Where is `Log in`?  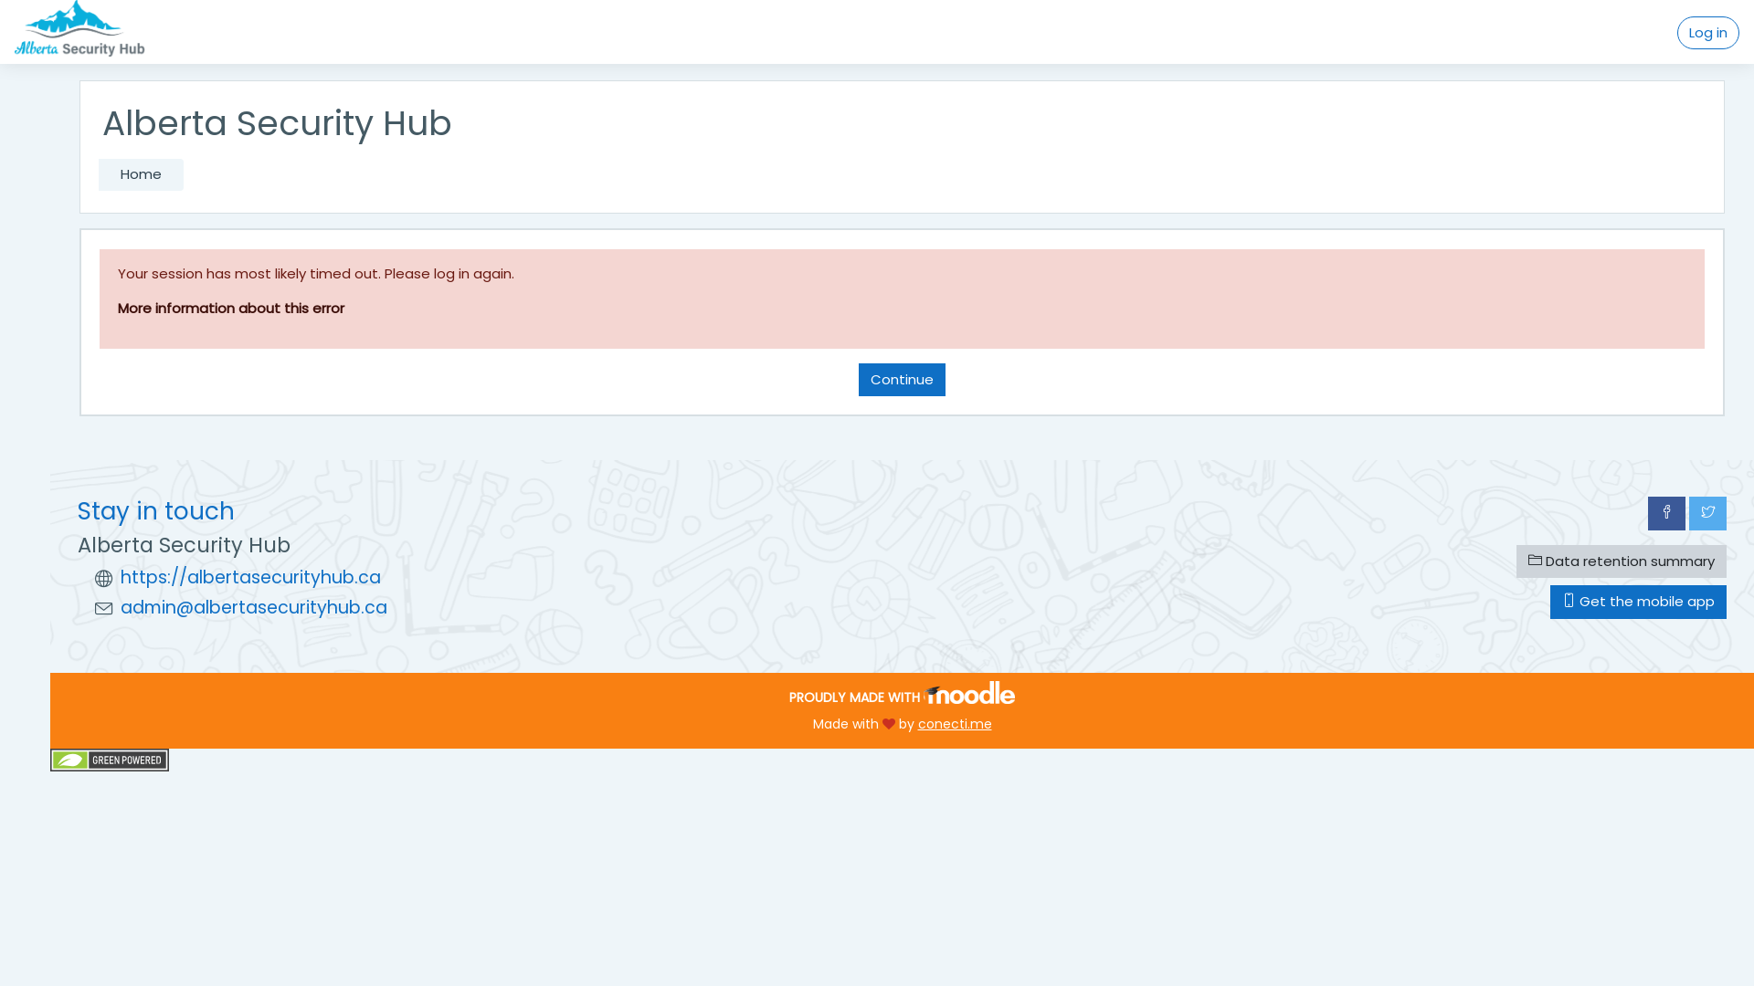
Log in is located at coordinates (1708, 33).